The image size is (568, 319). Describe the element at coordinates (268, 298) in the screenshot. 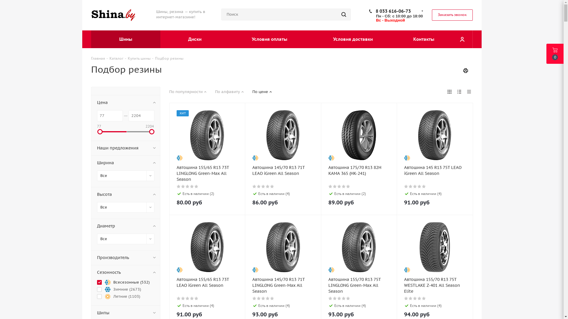

I see `4` at that location.